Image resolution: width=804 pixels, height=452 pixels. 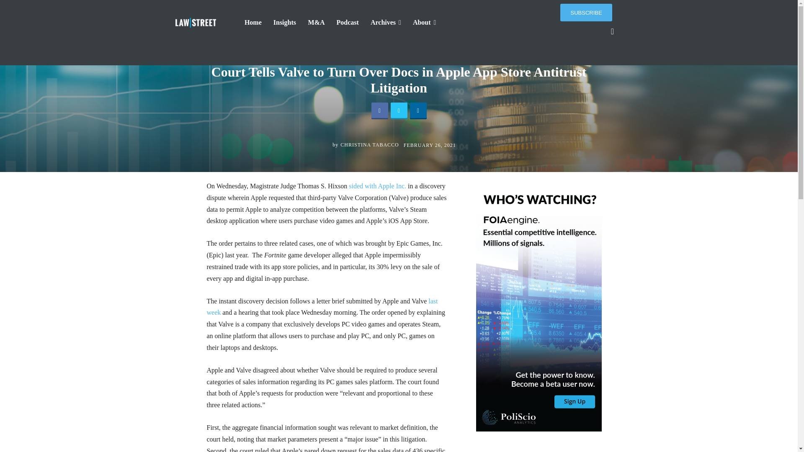 I want to click on TECH, so click(x=377, y=38).